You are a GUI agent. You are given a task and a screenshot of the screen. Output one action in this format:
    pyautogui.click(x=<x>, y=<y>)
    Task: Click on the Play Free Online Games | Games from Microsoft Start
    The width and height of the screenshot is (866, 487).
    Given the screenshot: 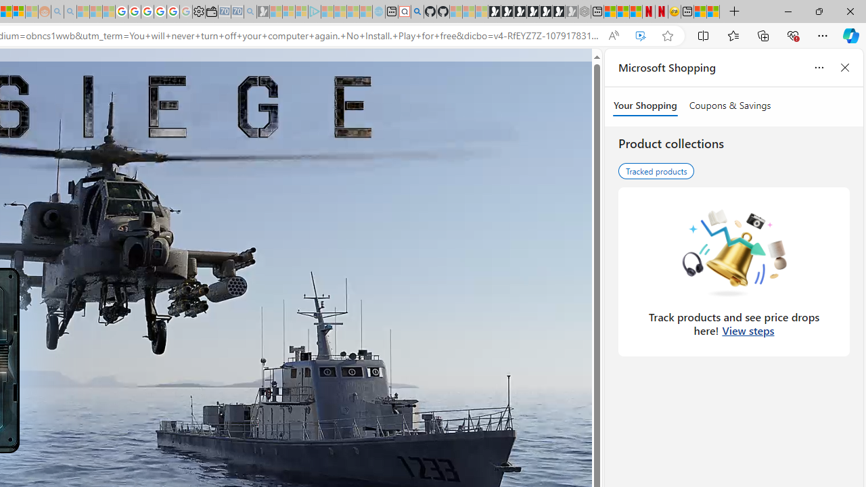 What is the action you would take?
    pyautogui.click(x=494, y=12)
    